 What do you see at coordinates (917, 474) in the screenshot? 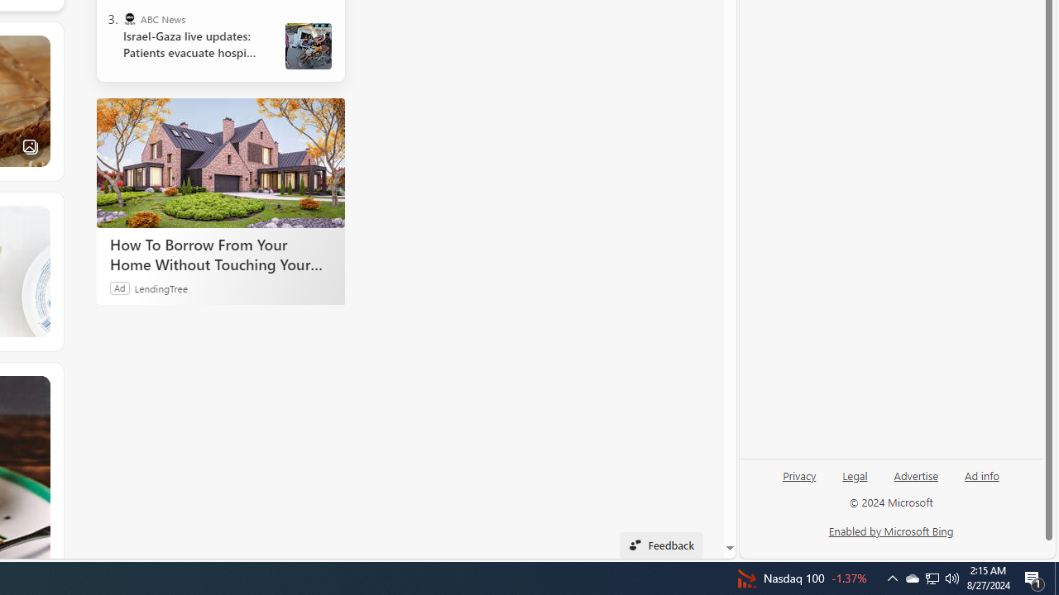
I see `Advertise` at bounding box center [917, 474].